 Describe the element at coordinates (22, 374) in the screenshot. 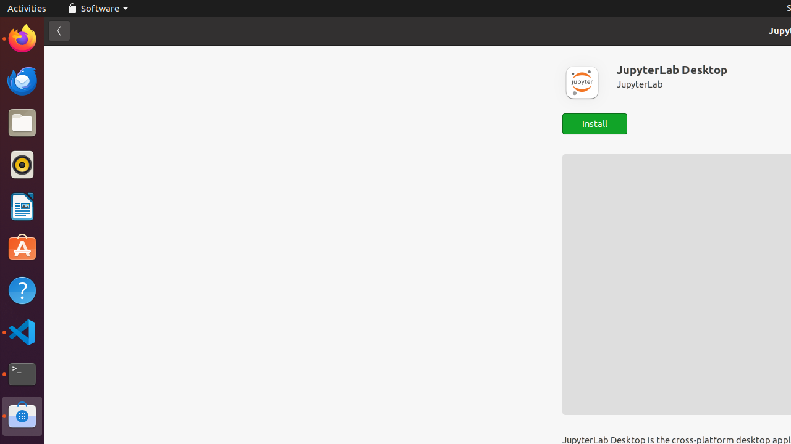

I see `Terminal` at that location.